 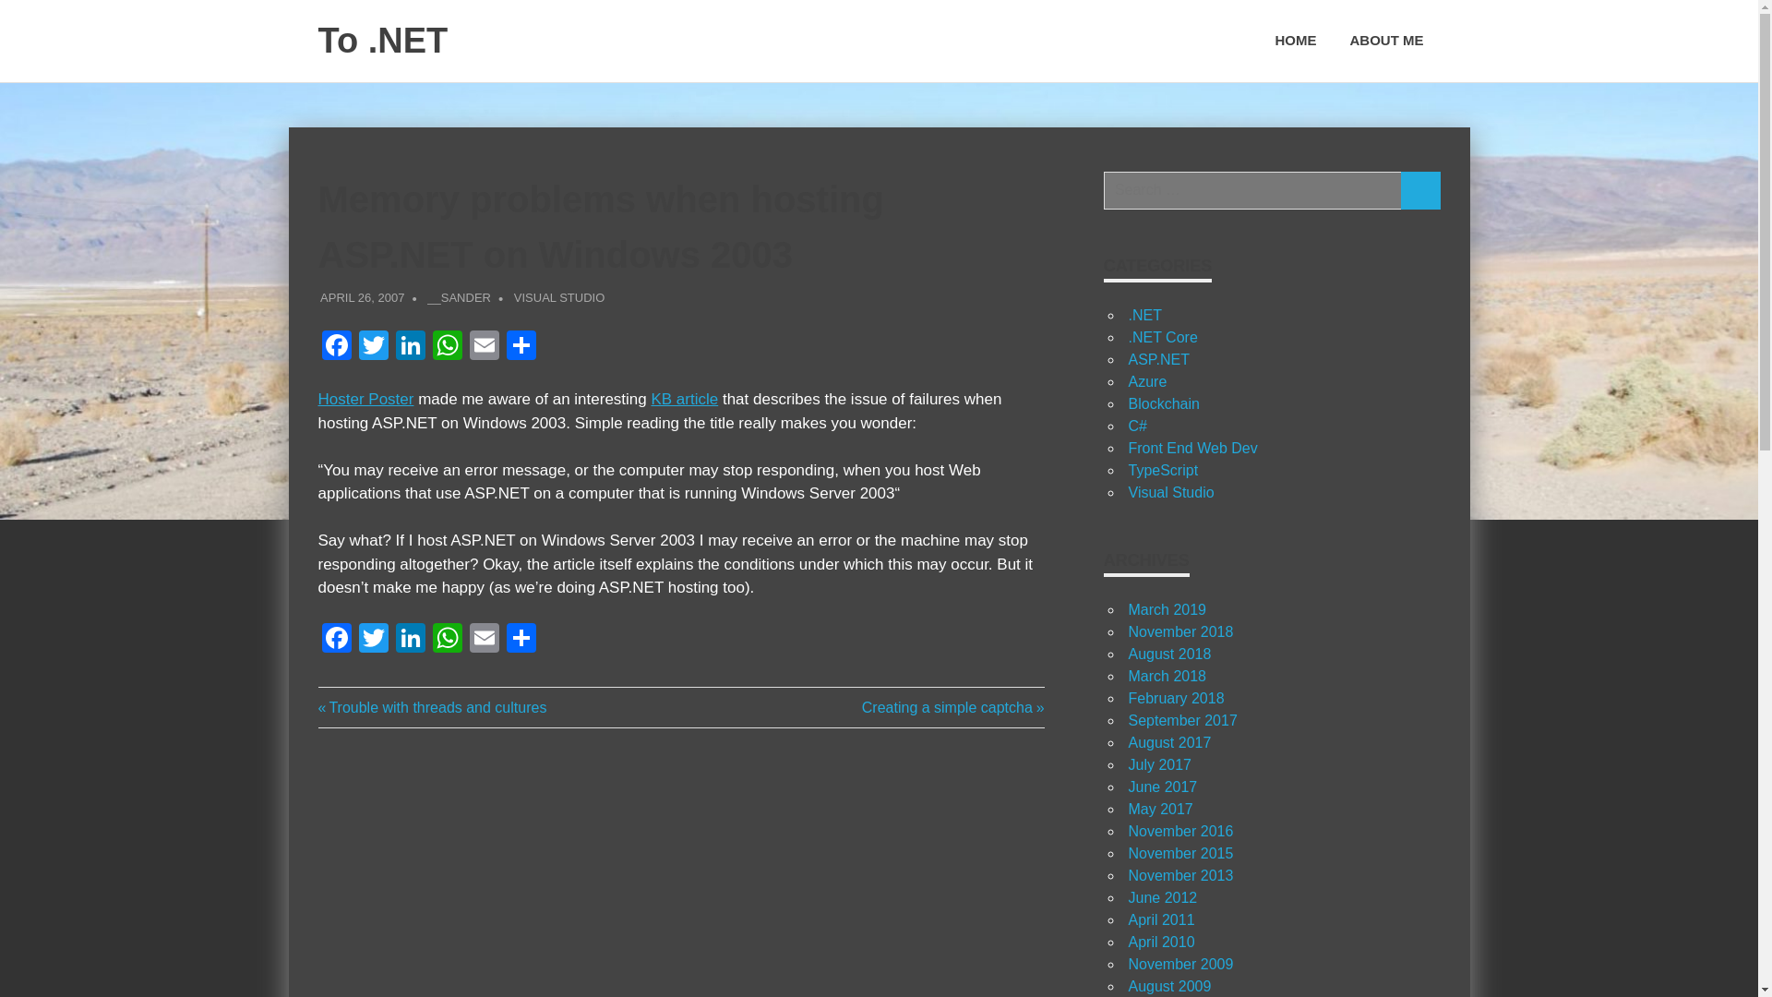 What do you see at coordinates (1157, 360) in the screenshot?
I see `ASP.NET` at bounding box center [1157, 360].